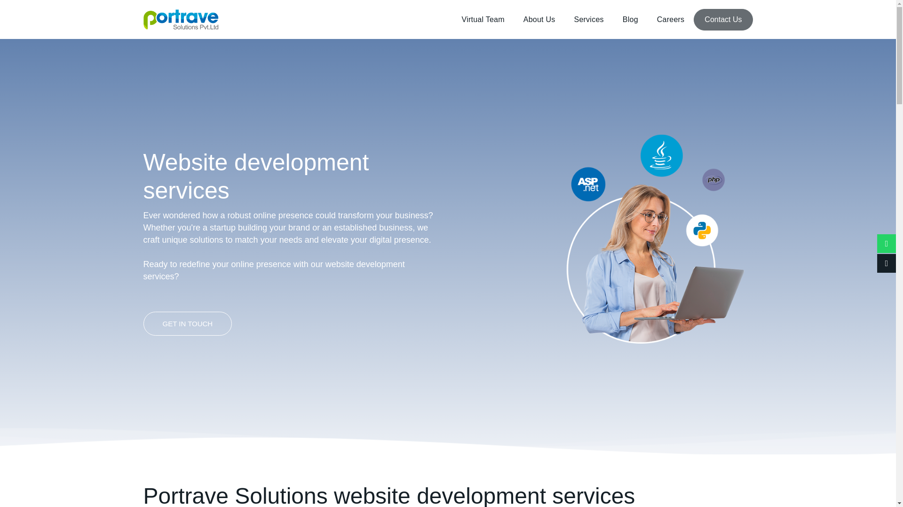 The height and width of the screenshot is (507, 903). Describe the element at coordinates (483, 20) in the screenshot. I see `Virtual Team` at that location.